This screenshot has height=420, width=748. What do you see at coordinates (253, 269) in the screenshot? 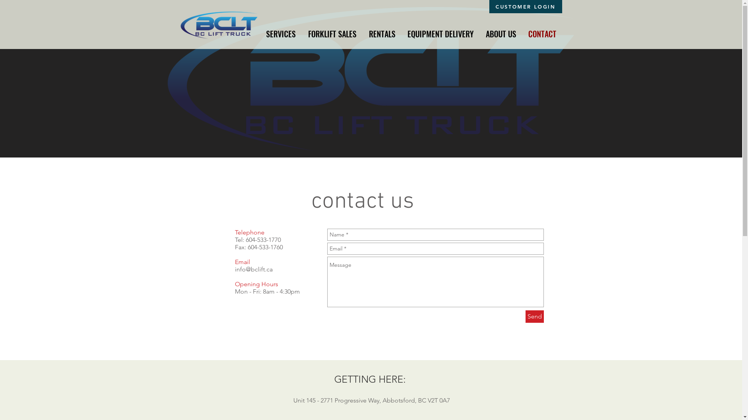
I see `info@bclift.ca` at bounding box center [253, 269].